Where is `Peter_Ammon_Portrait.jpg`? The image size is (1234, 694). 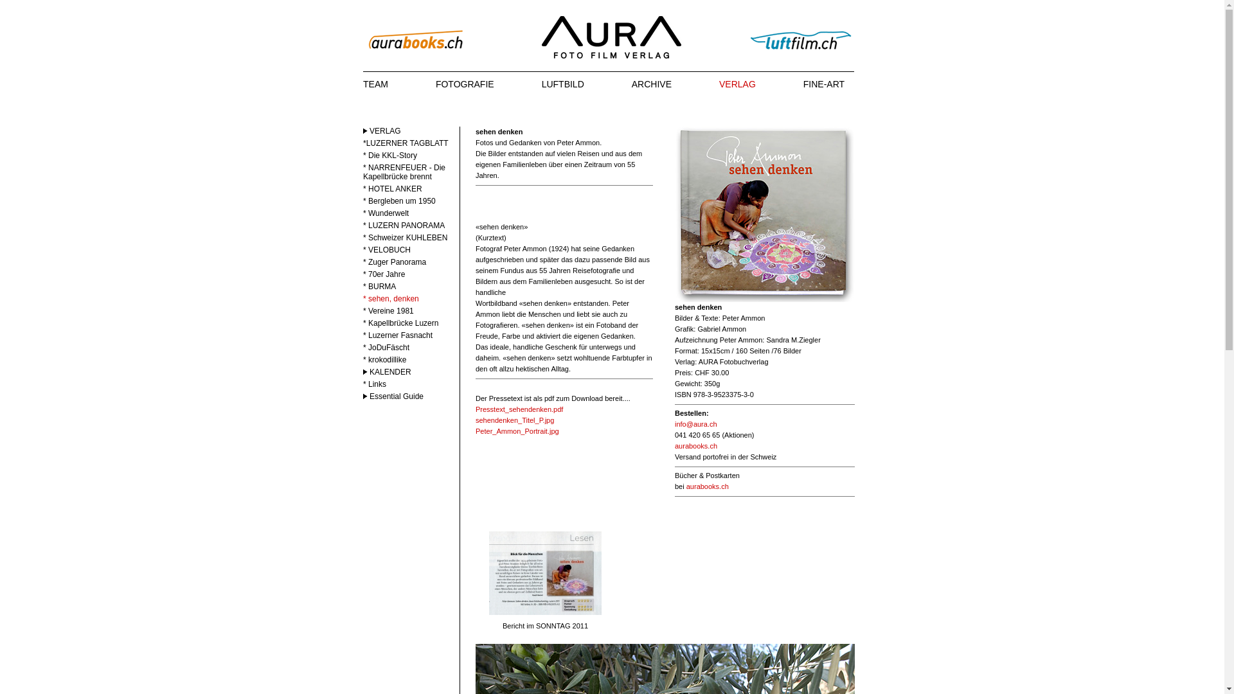 Peter_Ammon_Portrait.jpg is located at coordinates (517, 431).